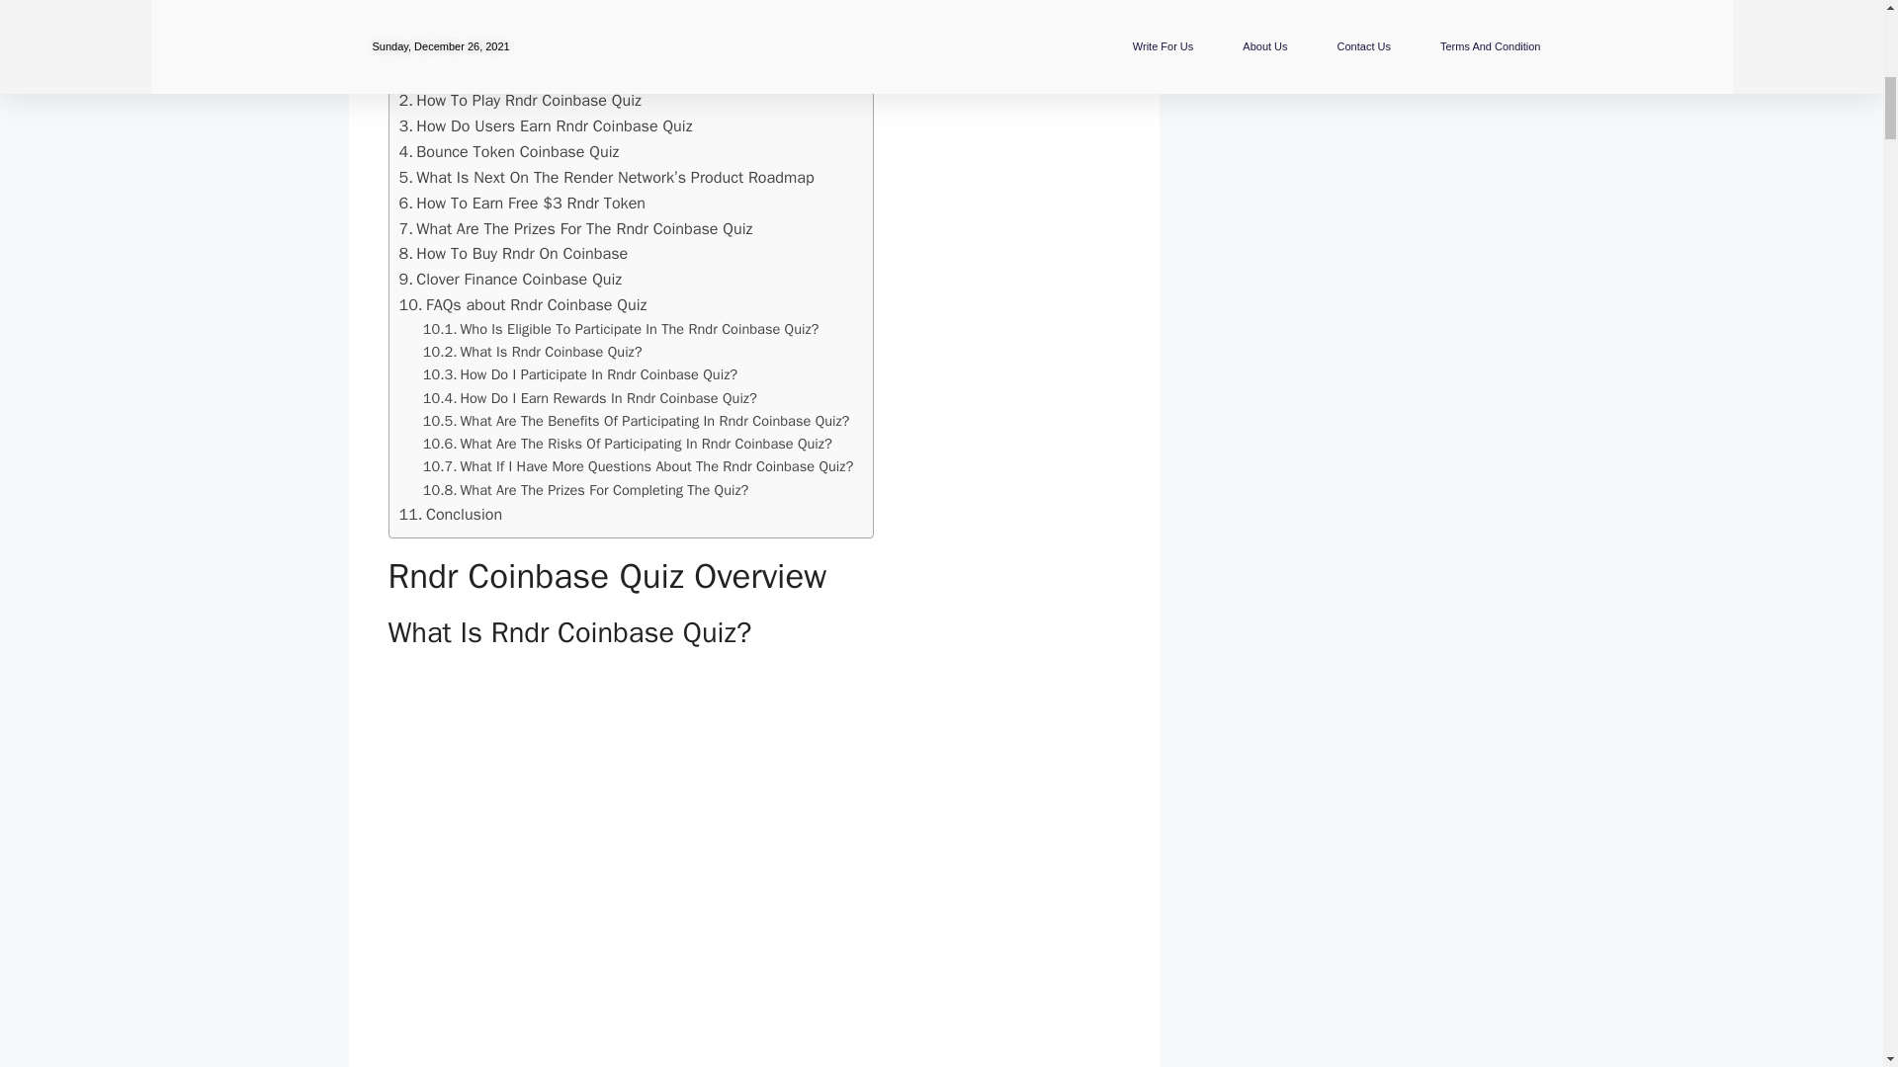 The image size is (1898, 1067). Describe the element at coordinates (516, 53) in the screenshot. I see `What Is The Rndr Token?` at that location.